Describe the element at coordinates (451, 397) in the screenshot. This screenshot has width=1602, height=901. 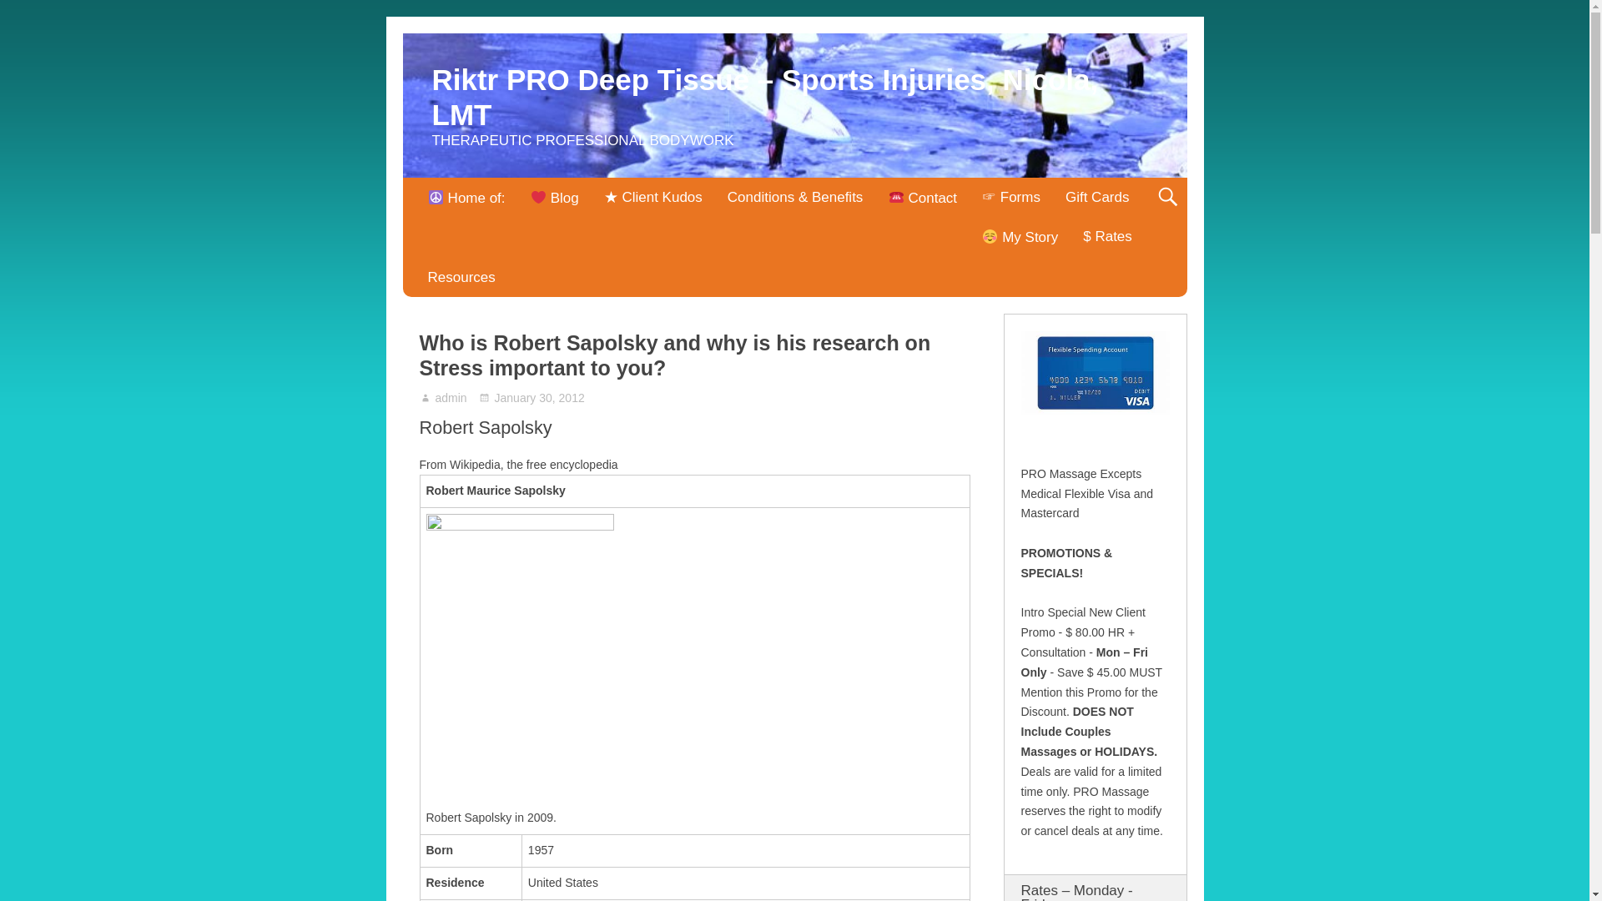
I see `admin` at that location.